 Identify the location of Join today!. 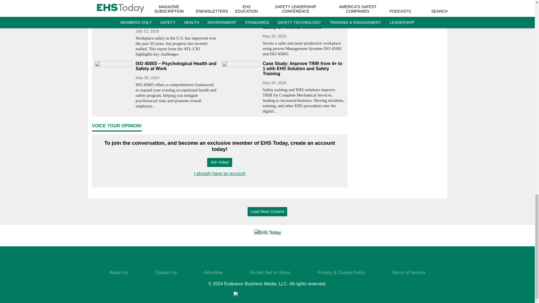
(220, 162).